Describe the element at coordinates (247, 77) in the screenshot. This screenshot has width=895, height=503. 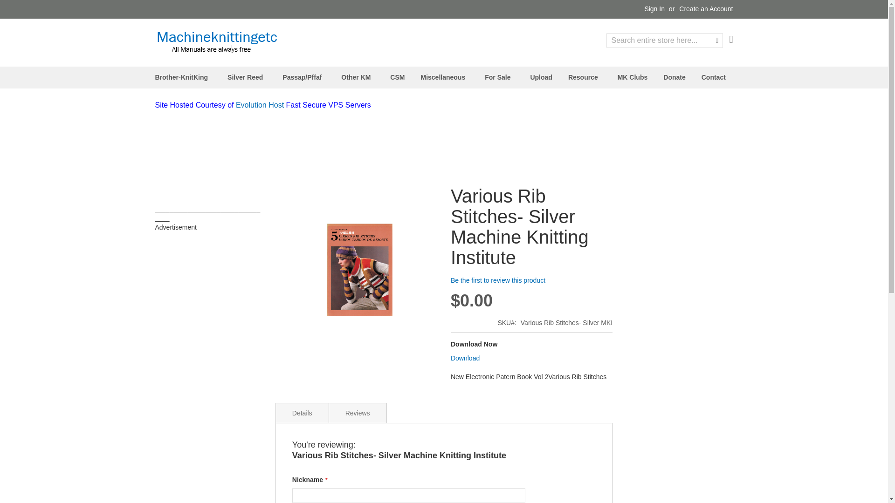
I see `Silver Reed` at that location.